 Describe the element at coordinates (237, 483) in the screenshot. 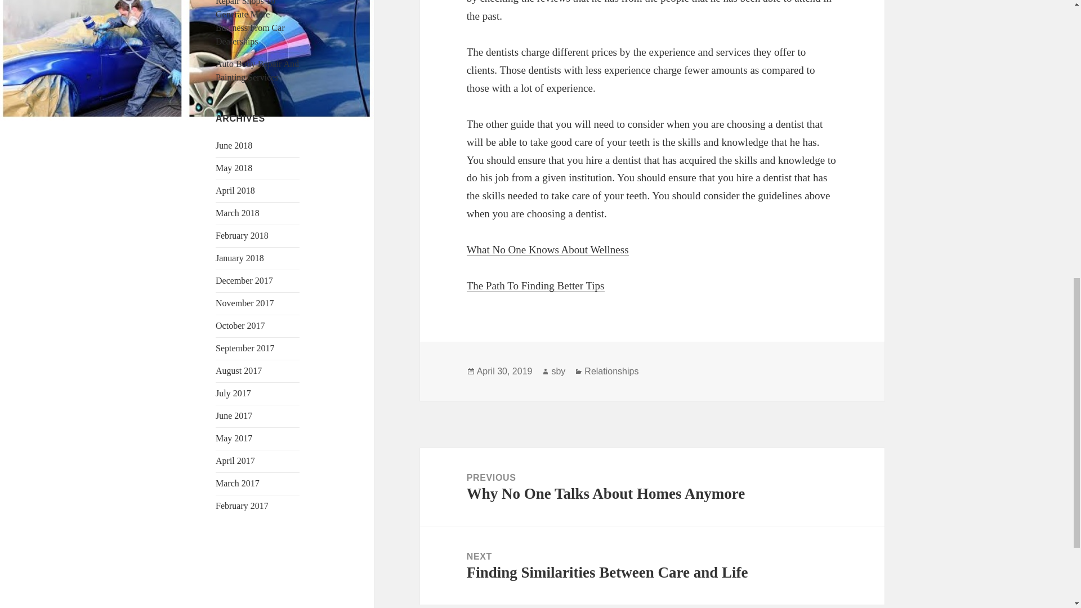

I see `March 2017` at that location.